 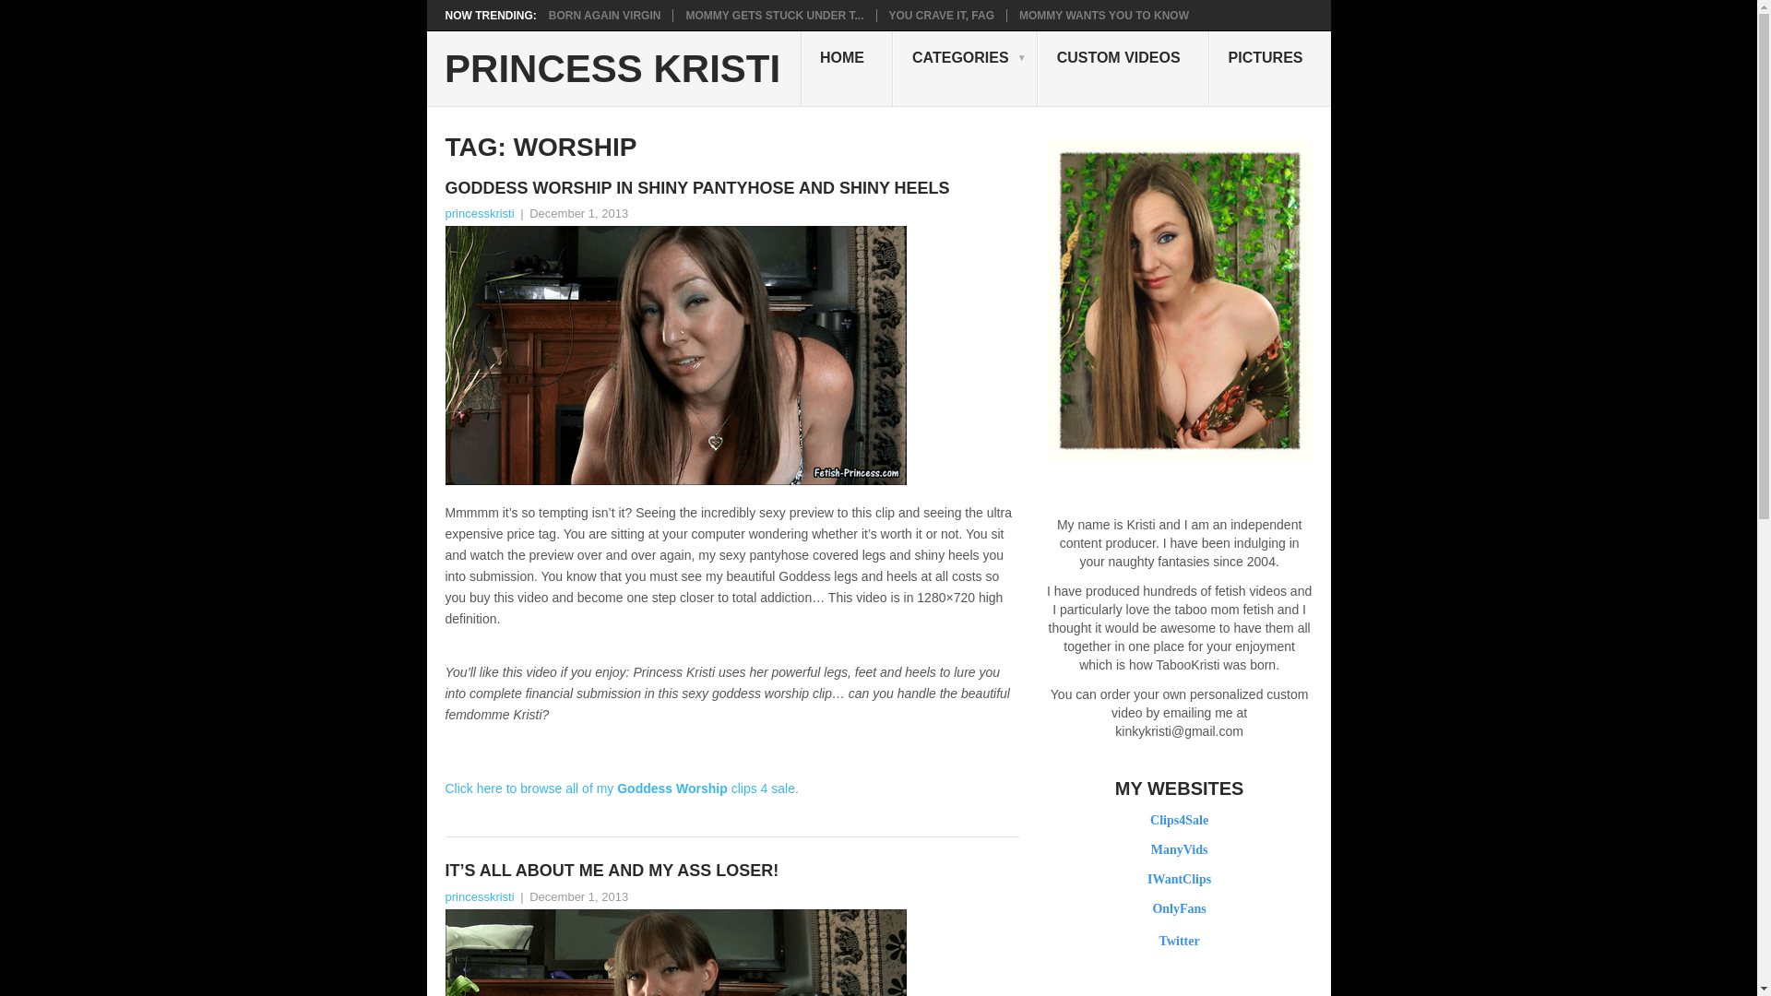 What do you see at coordinates (605, 15) in the screenshot?
I see `Born Again Virgin` at bounding box center [605, 15].